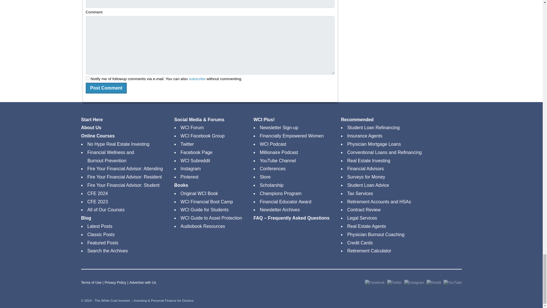  Describe the element at coordinates (452, 283) in the screenshot. I see `YouTube` at that location.